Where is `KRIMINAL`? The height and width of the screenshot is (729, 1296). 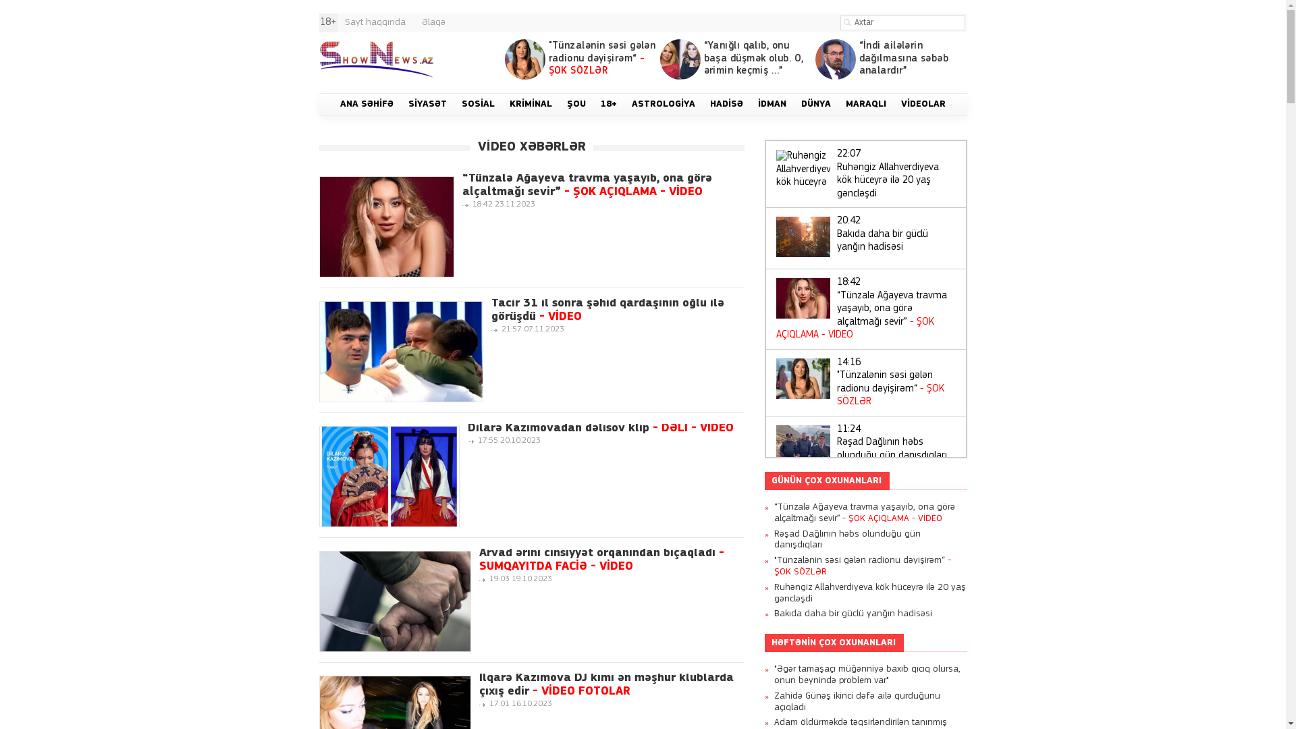
KRIMINAL is located at coordinates (531, 105).